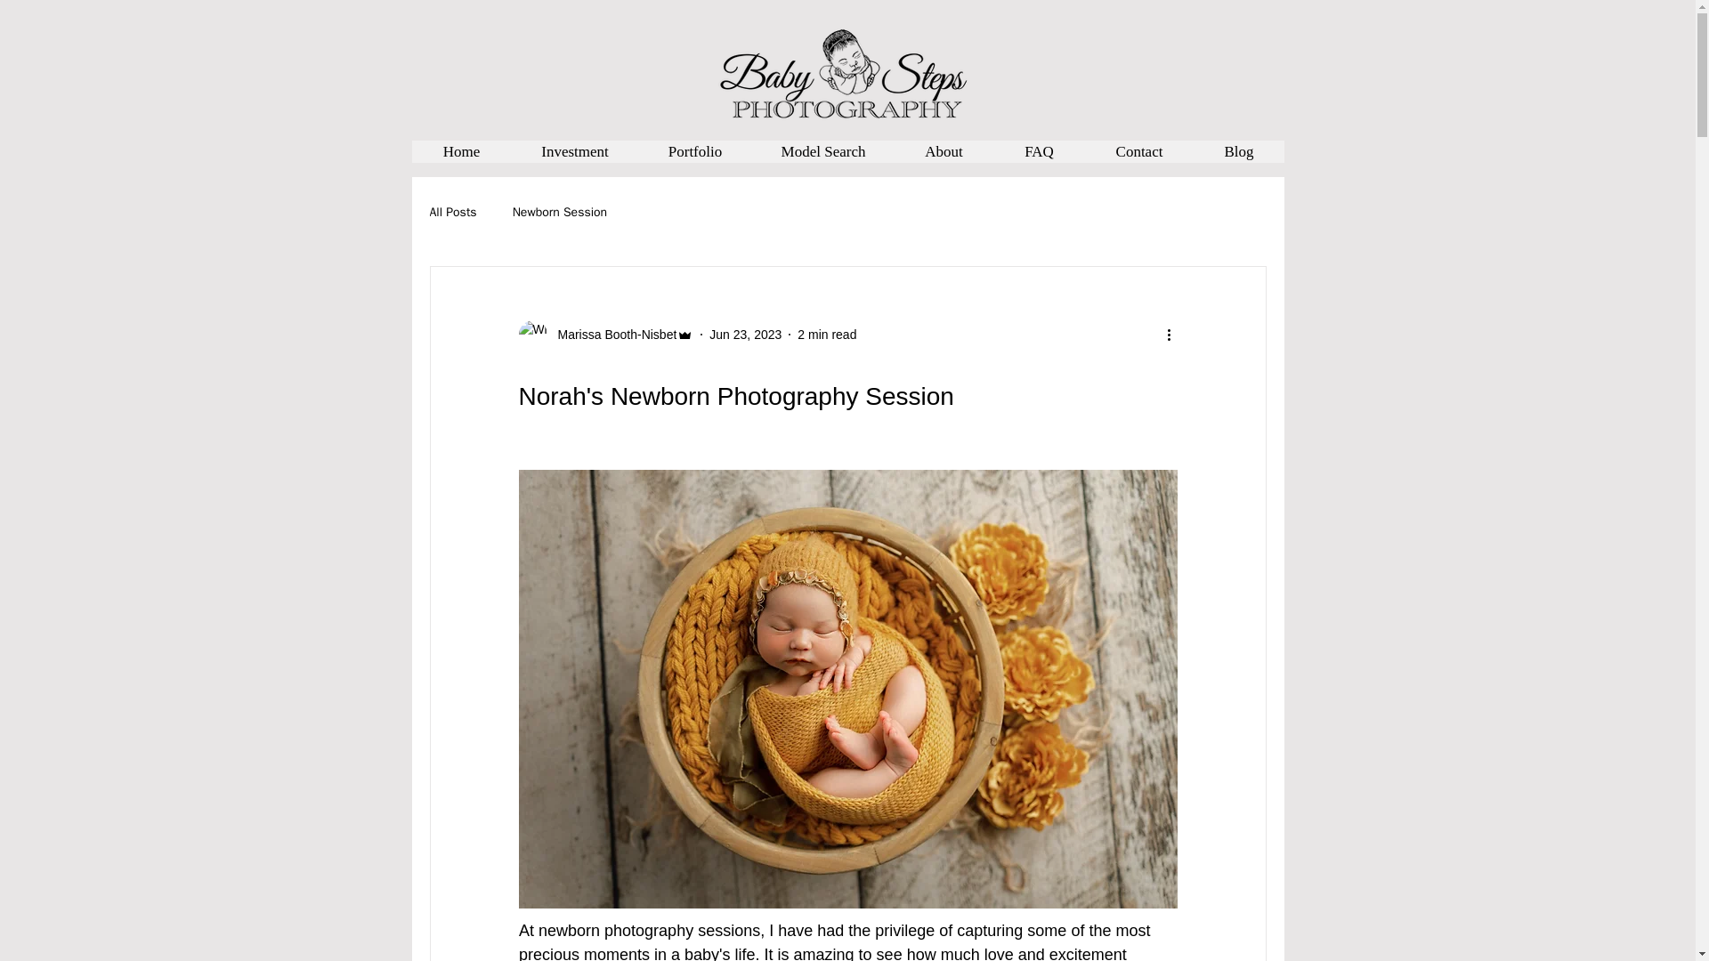 The height and width of the screenshot is (961, 1709). Describe the element at coordinates (822, 151) in the screenshot. I see `Model Search` at that location.